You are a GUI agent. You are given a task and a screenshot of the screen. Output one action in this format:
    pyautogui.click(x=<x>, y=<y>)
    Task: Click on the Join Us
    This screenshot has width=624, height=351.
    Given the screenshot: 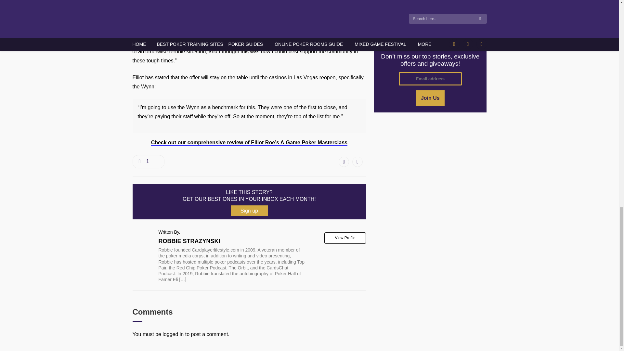 What is the action you would take?
    pyautogui.click(x=430, y=98)
    